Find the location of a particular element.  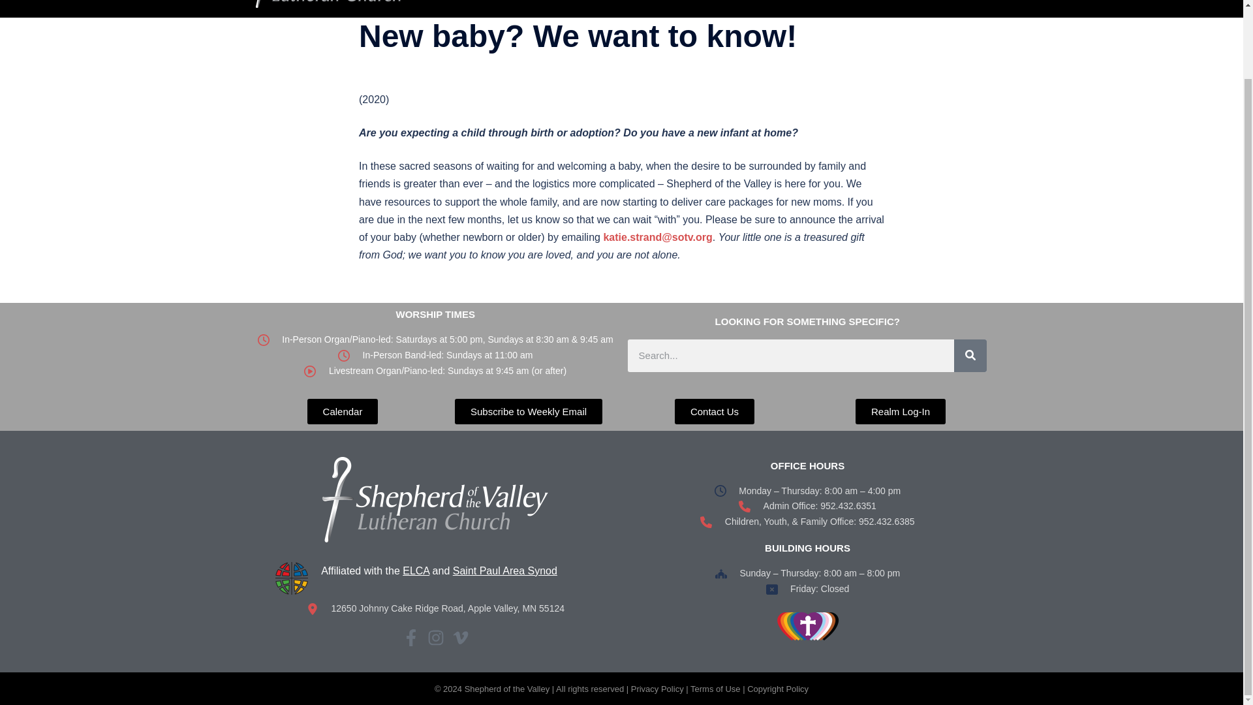

RIC 2023 purple CAPS is located at coordinates (808, 627).